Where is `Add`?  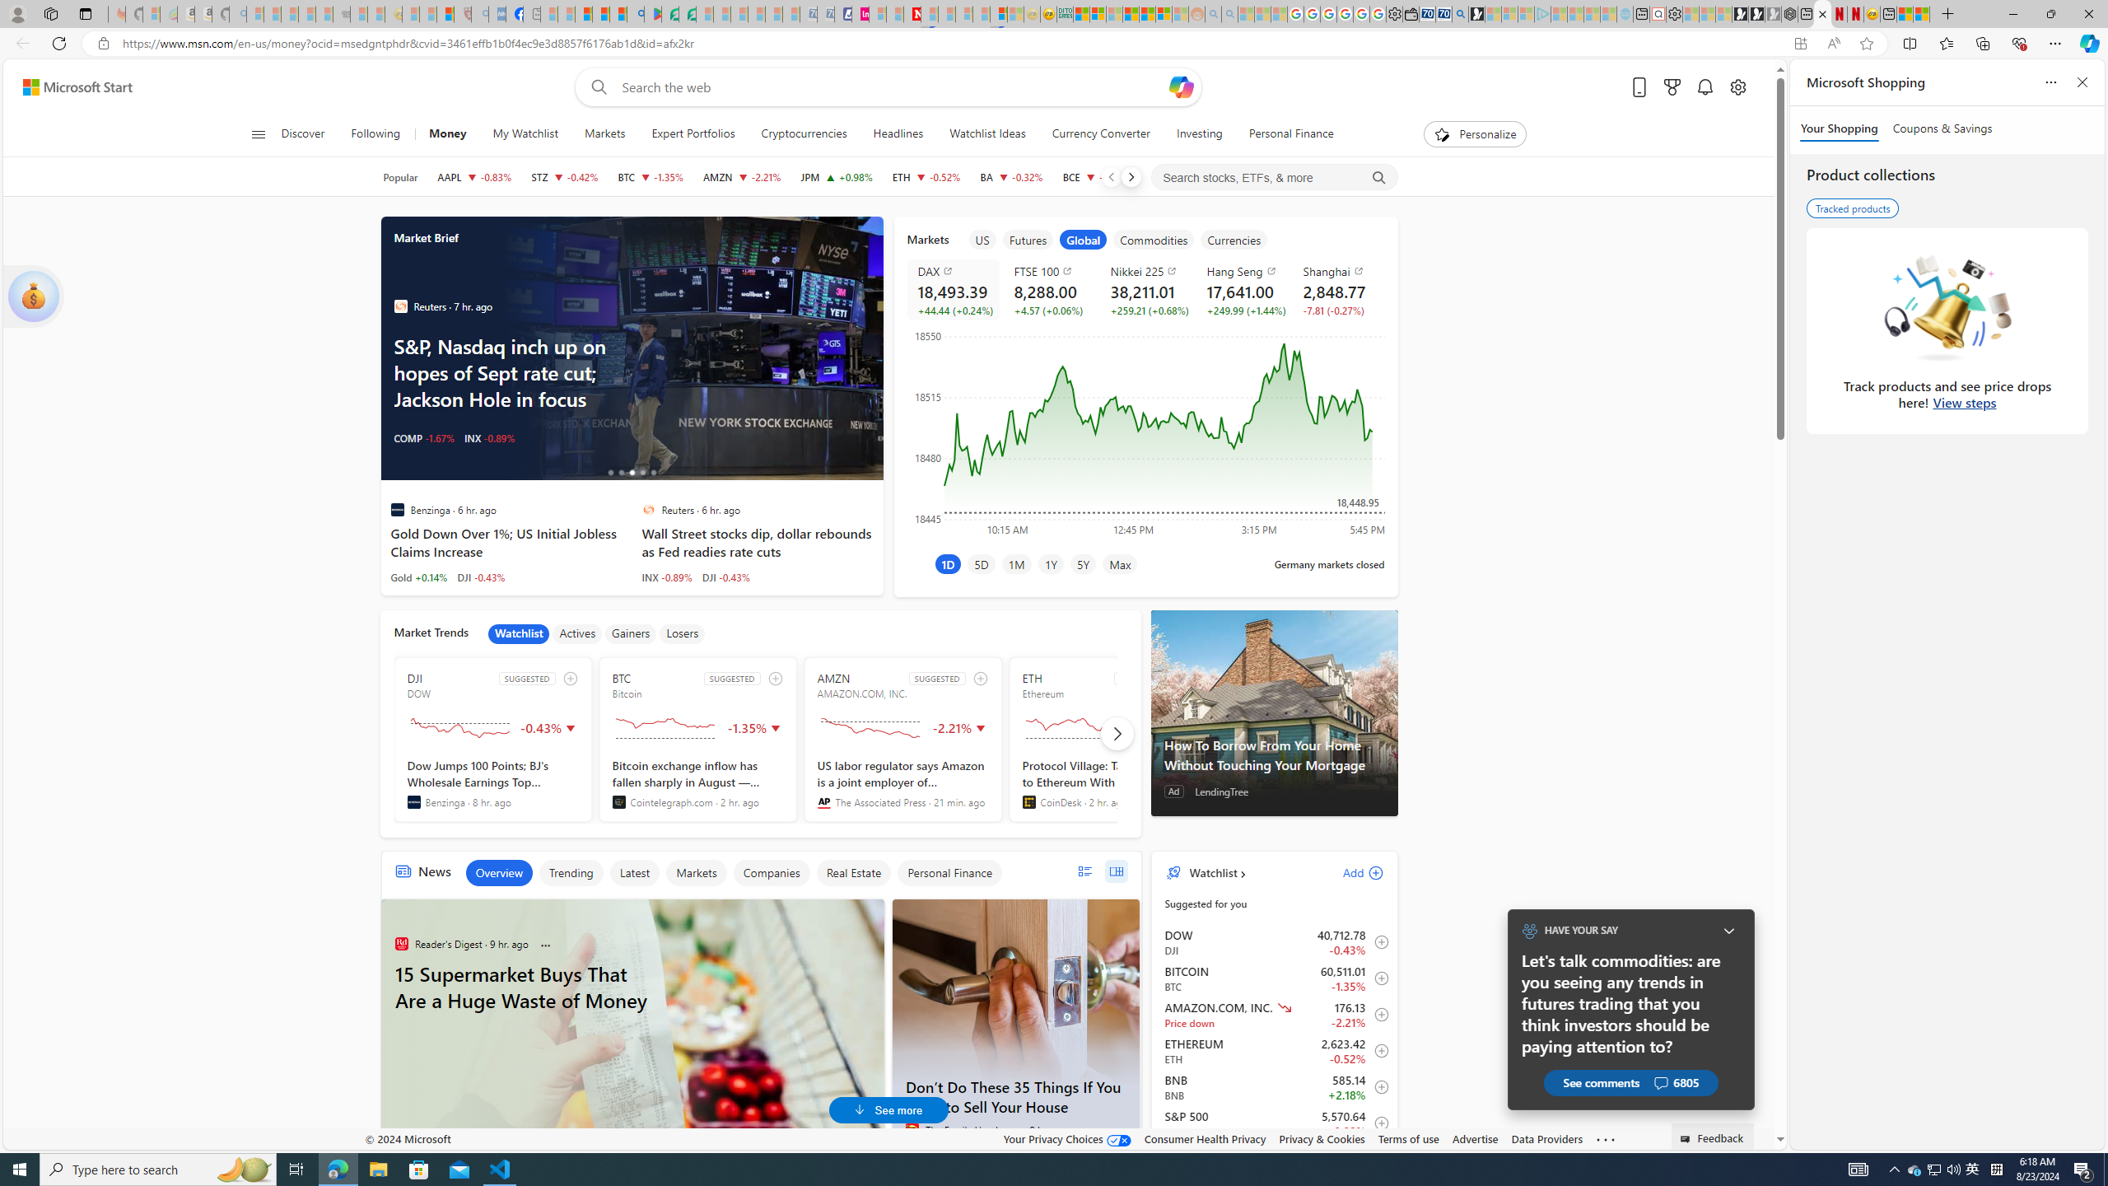
Add is located at coordinates (1350, 872).